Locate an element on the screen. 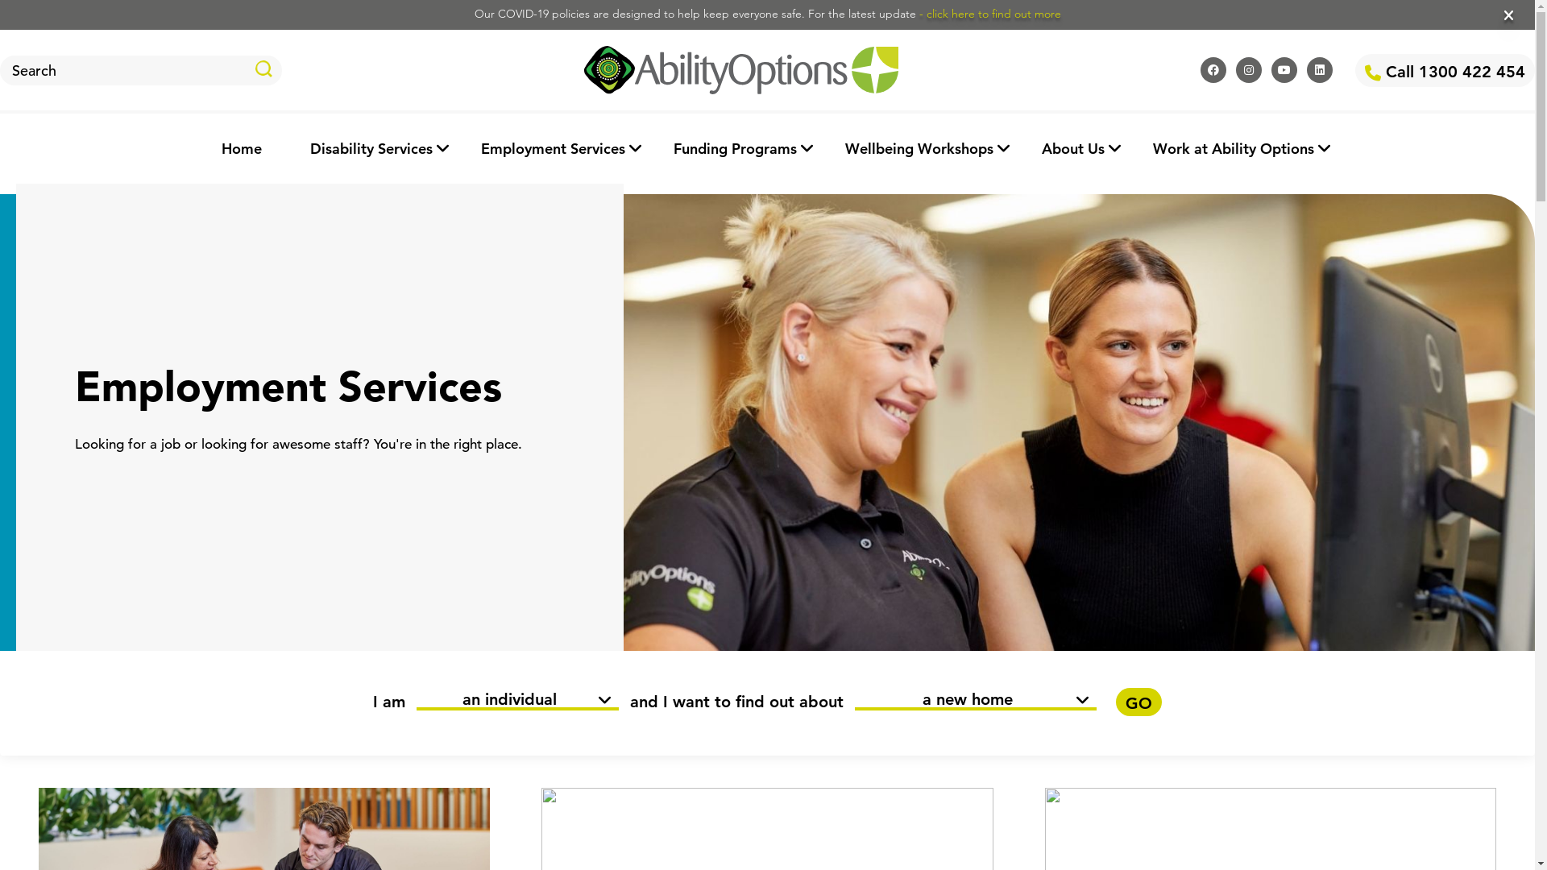  GO is located at coordinates (1139, 702).